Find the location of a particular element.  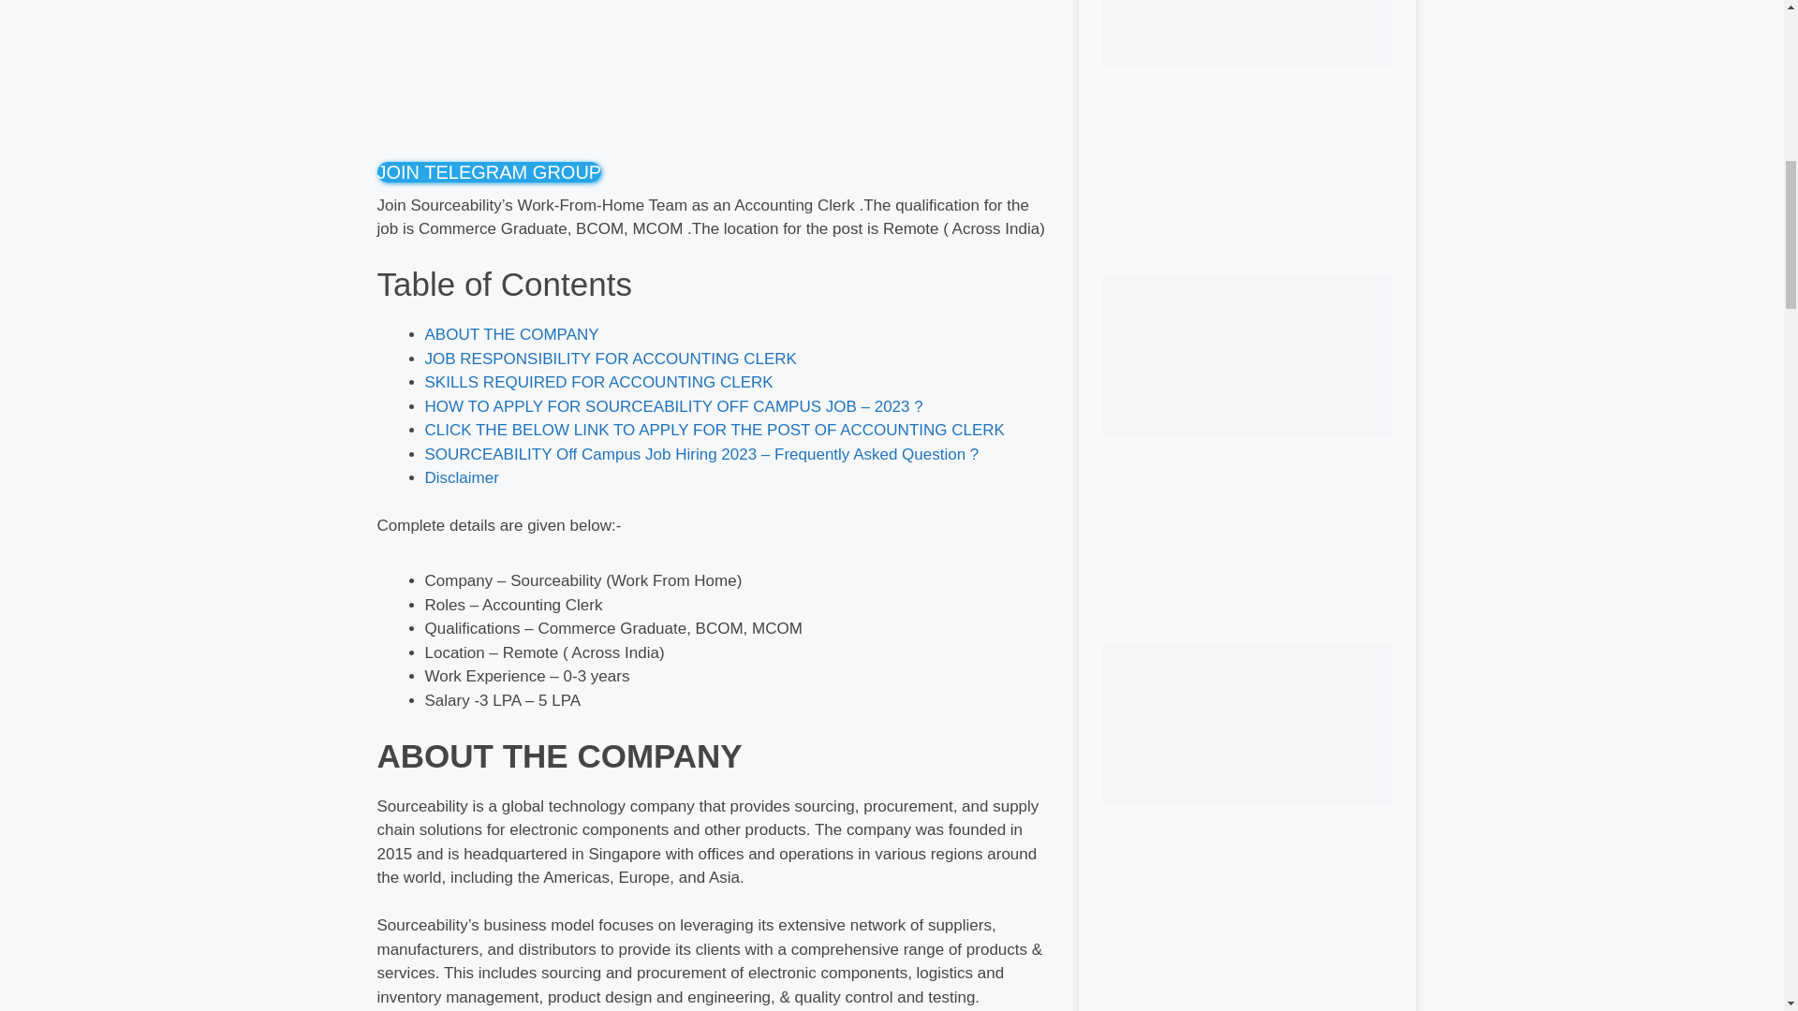

SKILLS REQUIRED FOR ACCOUNTING CLERK is located at coordinates (598, 382).